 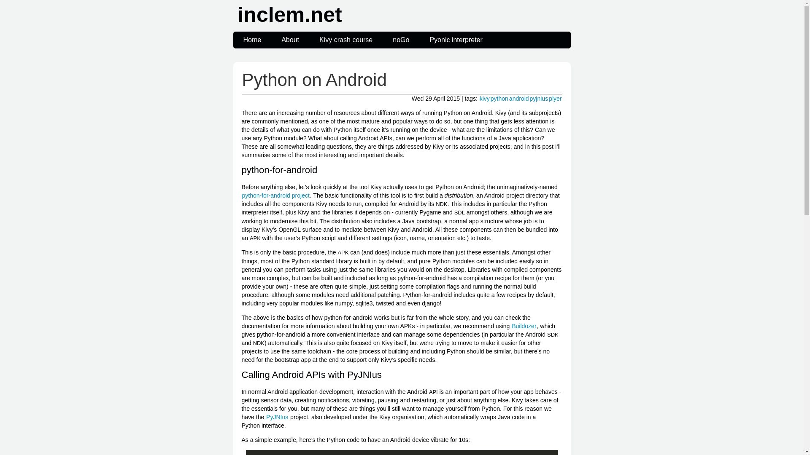 I want to click on Kivy crash course, so click(x=346, y=40).